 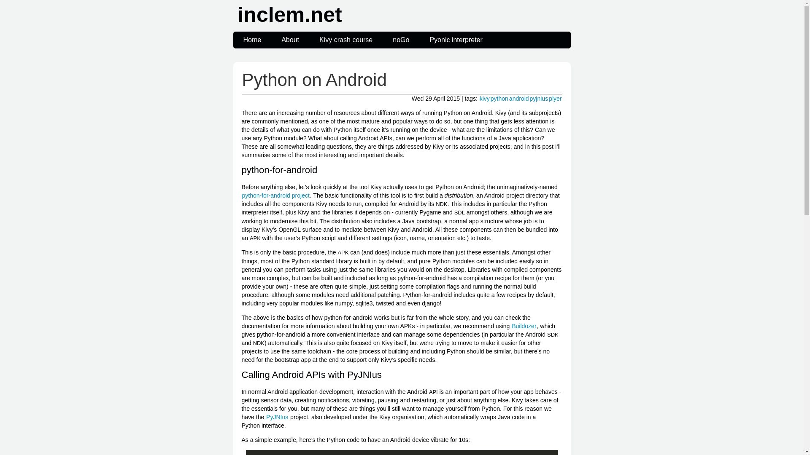 I want to click on Kivy crash course, so click(x=346, y=40).